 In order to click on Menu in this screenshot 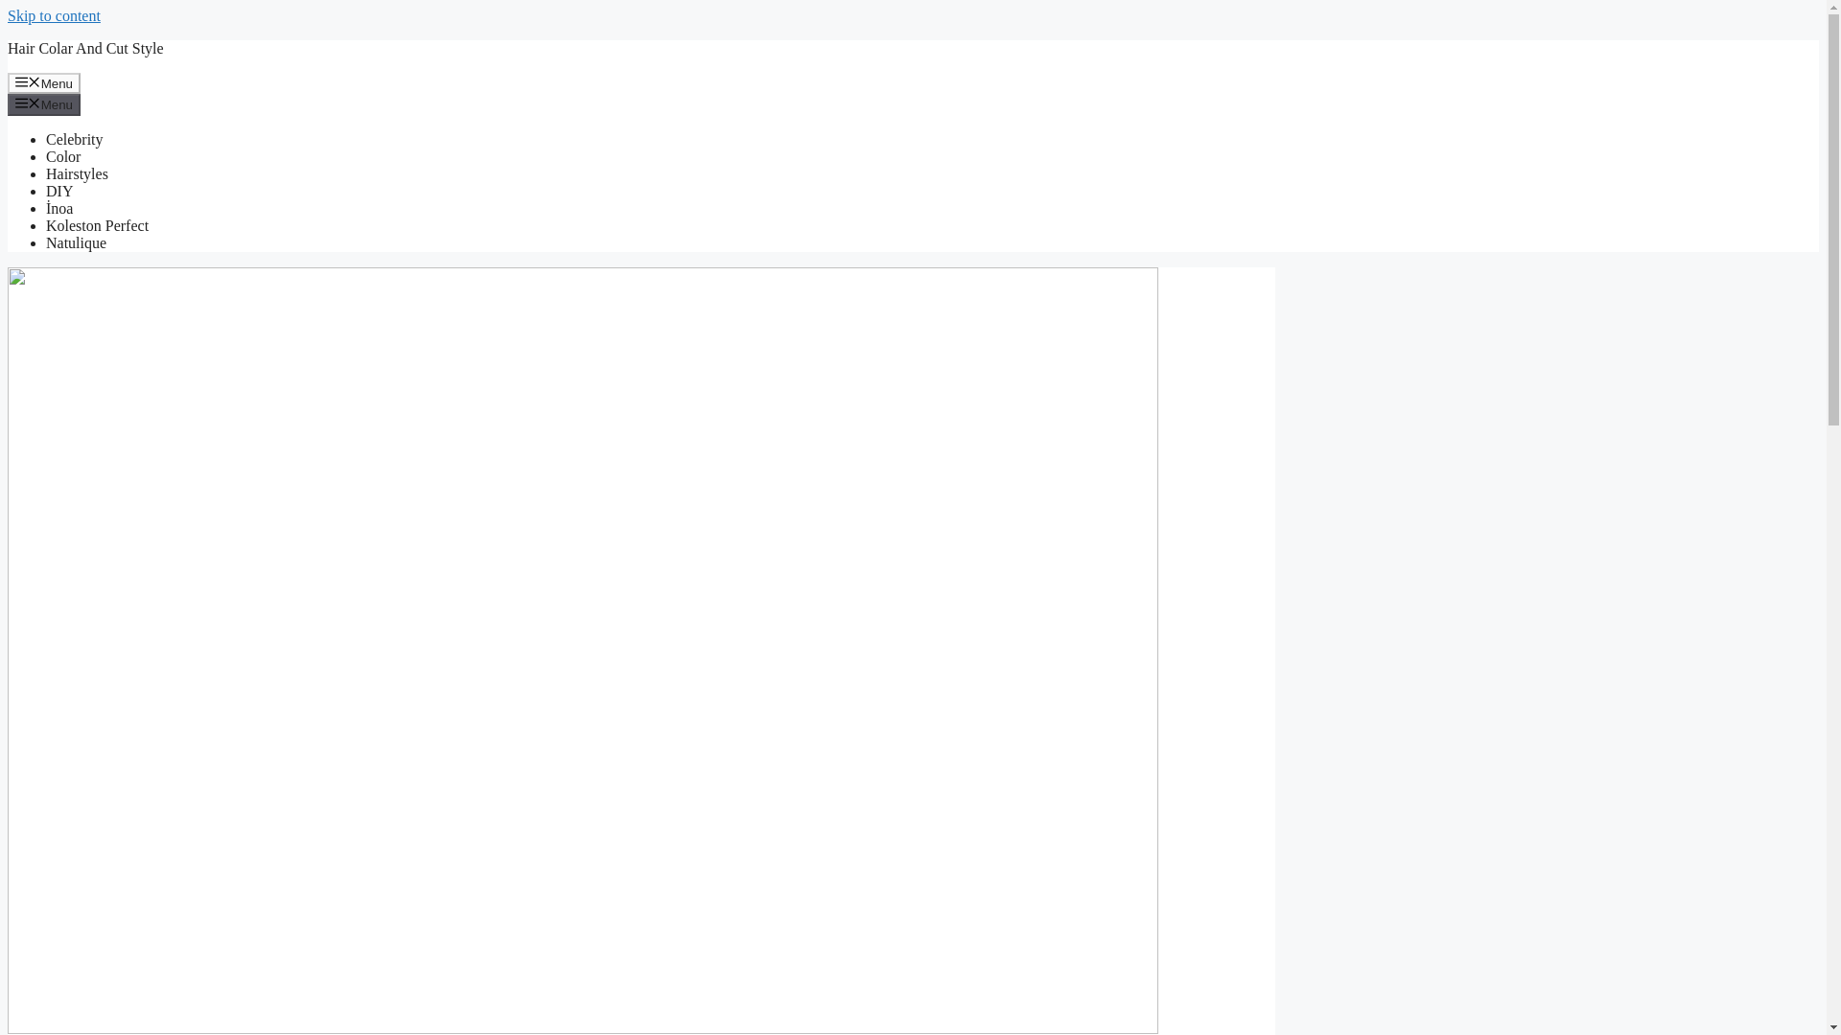, I will do `click(44, 82)`.